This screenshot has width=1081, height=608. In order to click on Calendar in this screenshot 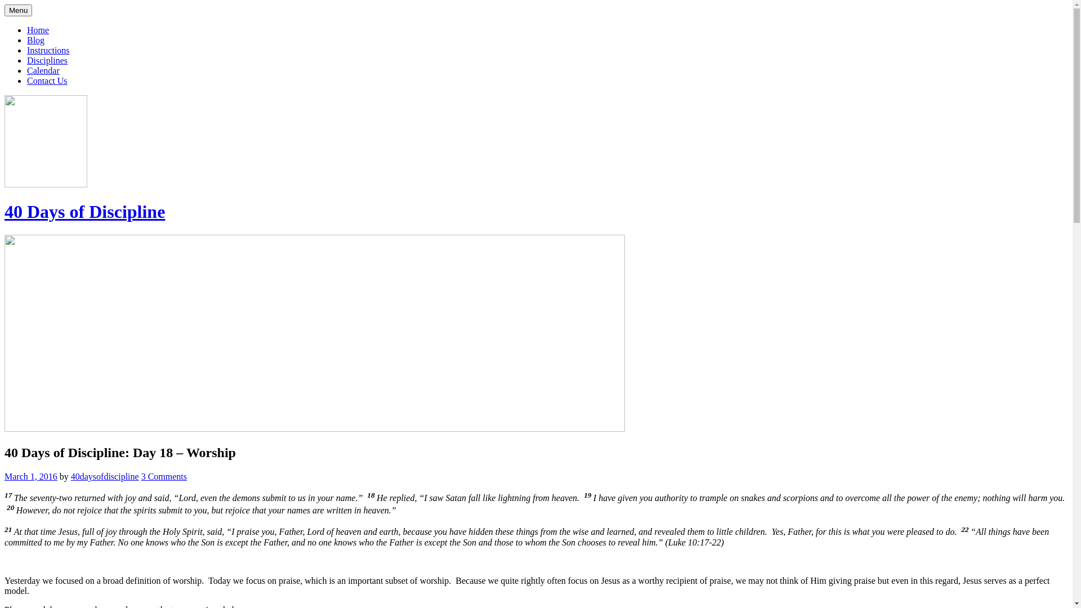, I will do `click(43, 71)`.